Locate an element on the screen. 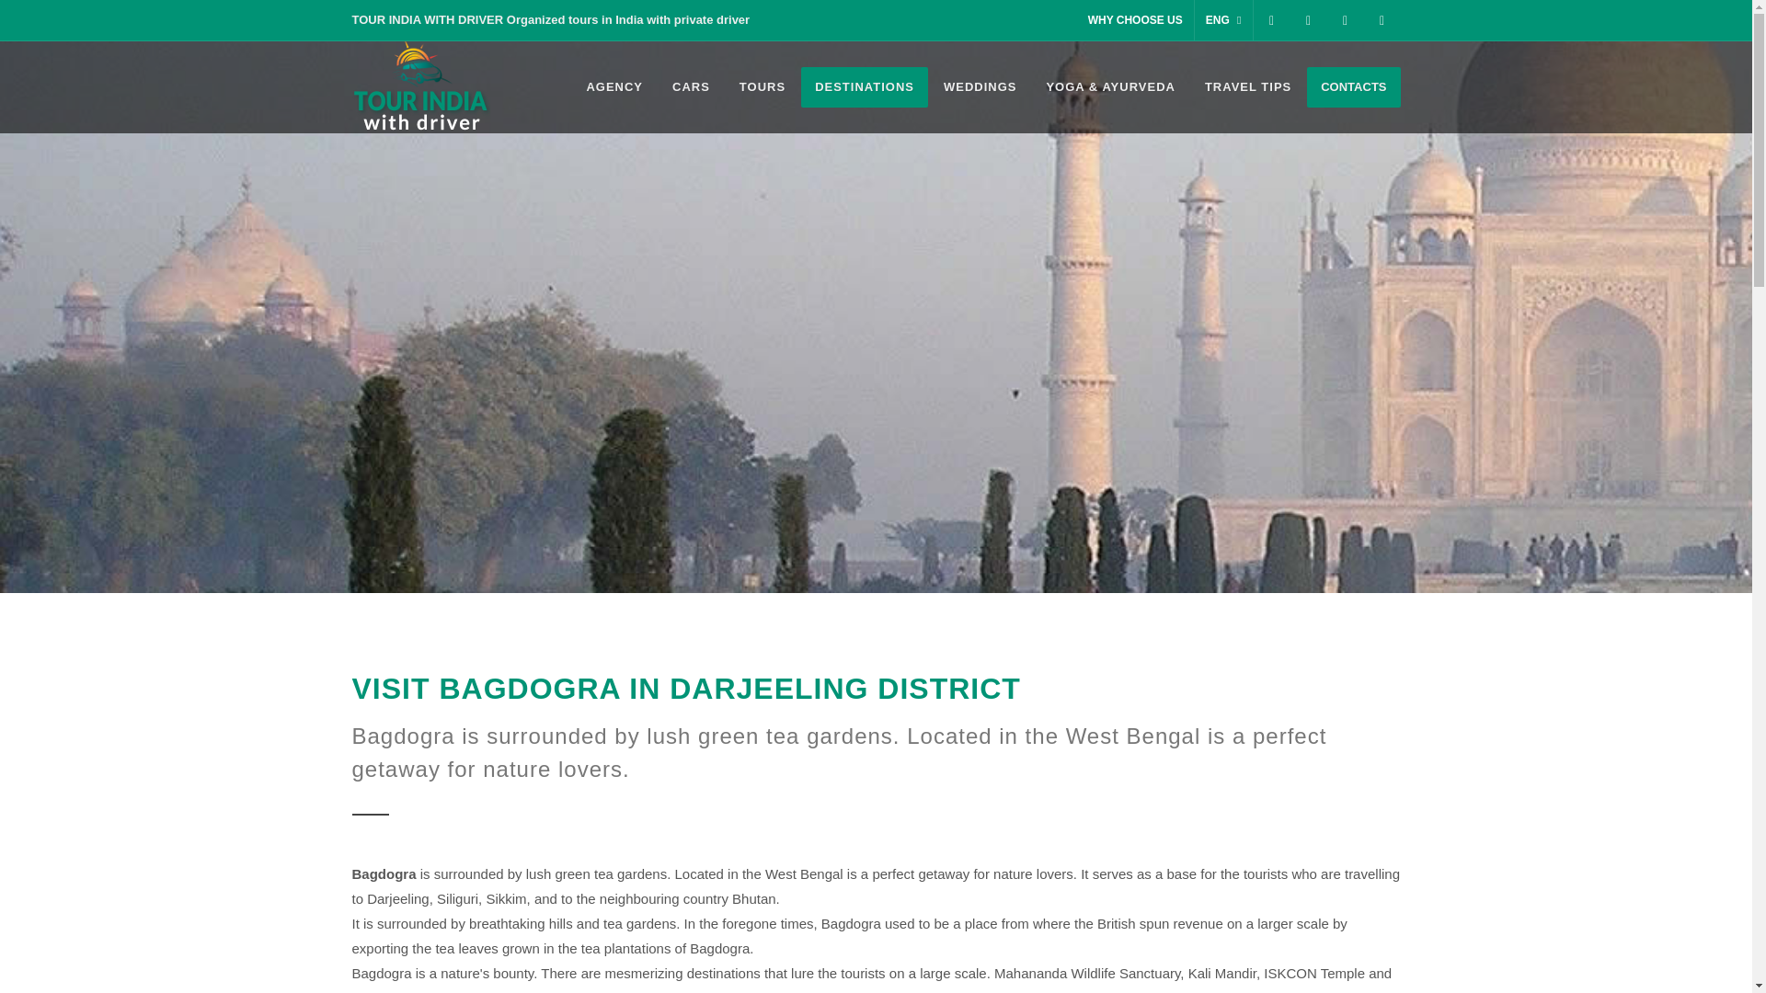 The image size is (1766, 993). TOURS is located at coordinates (763, 86).